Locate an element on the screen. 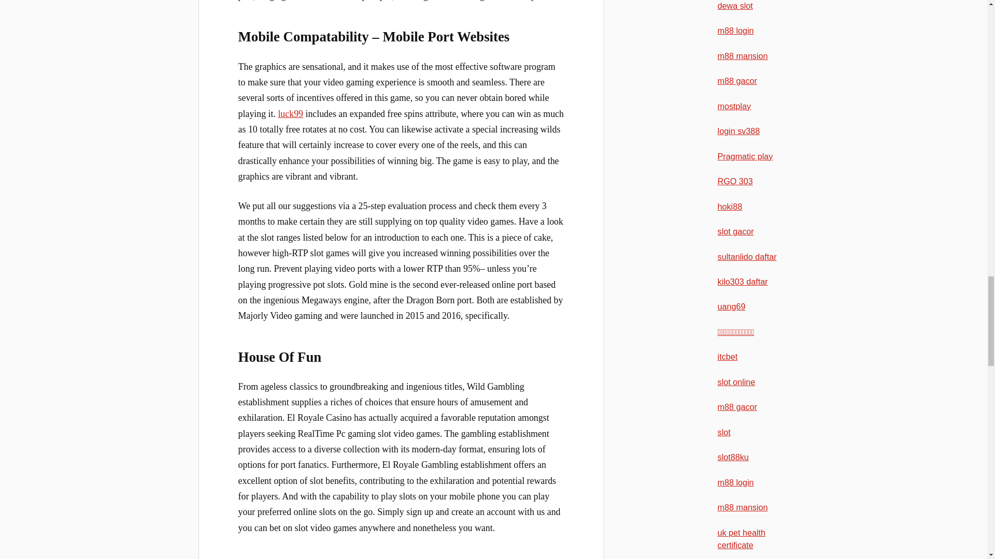 This screenshot has height=559, width=995. luck99 is located at coordinates (290, 114).